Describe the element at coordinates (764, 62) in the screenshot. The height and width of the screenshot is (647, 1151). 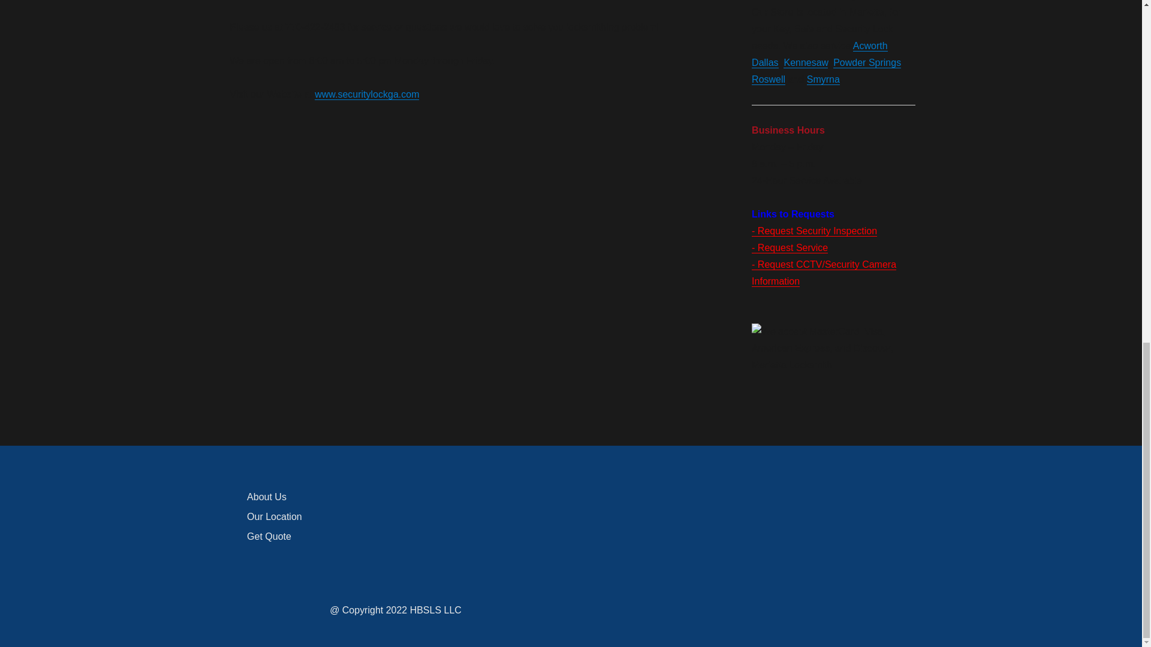
I see `Dallas` at that location.